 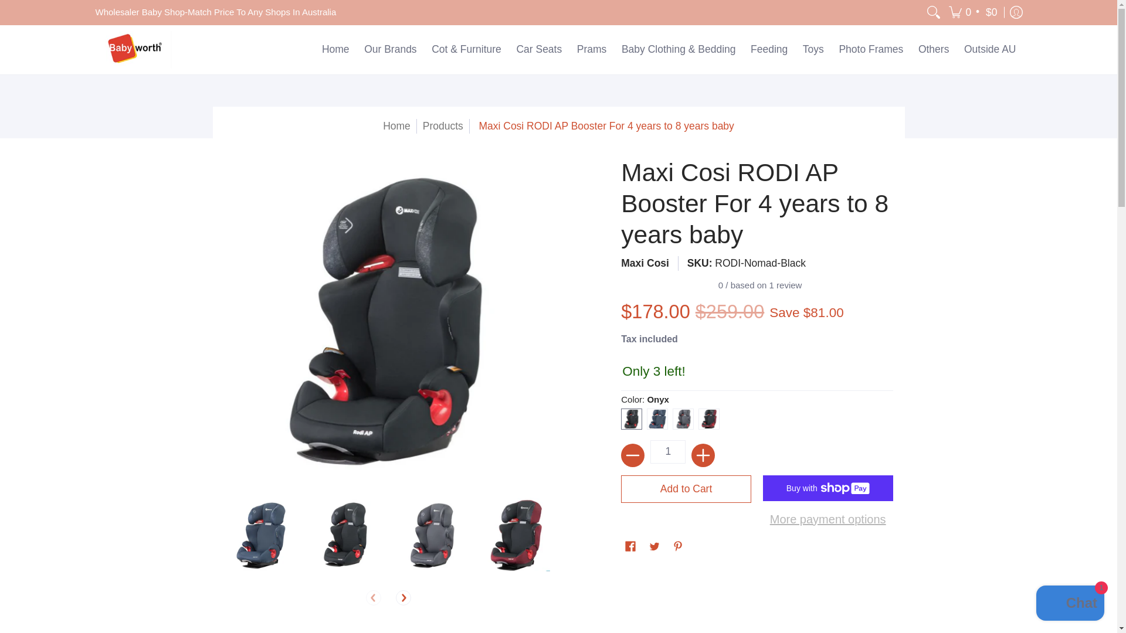 What do you see at coordinates (133, 49) in the screenshot?
I see `Babyworth` at bounding box center [133, 49].